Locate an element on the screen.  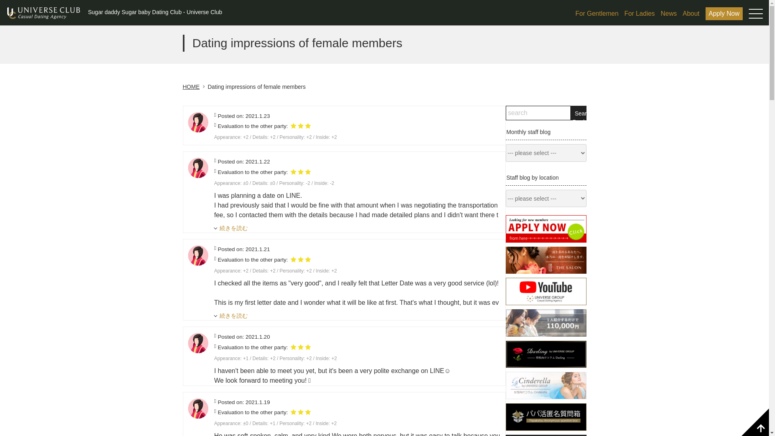
Apply Now is located at coordinates (724, 14).